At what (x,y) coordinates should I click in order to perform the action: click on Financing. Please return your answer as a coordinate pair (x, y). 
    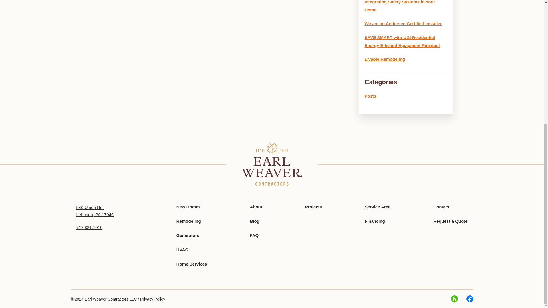
    Looking at the image, I should click on (375, 221).